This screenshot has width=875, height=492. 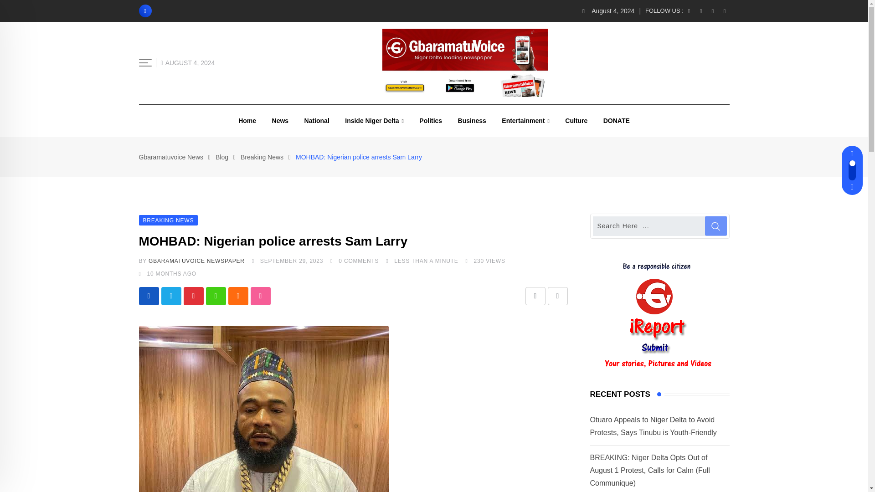 I want to click on Go to Gbaramatuvoice News., so click(x=170, y=157).